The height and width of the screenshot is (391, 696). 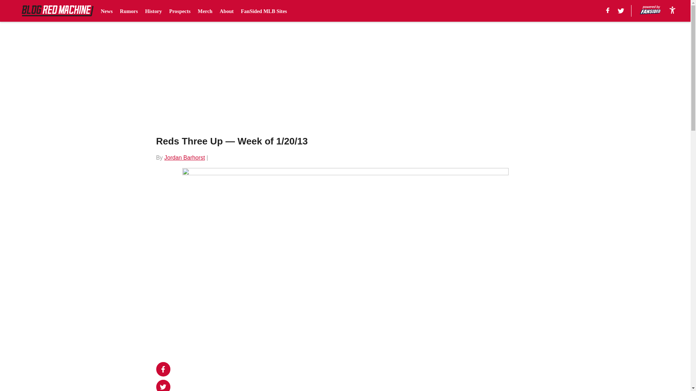 I want to click on News, so click(x=107, y=11).